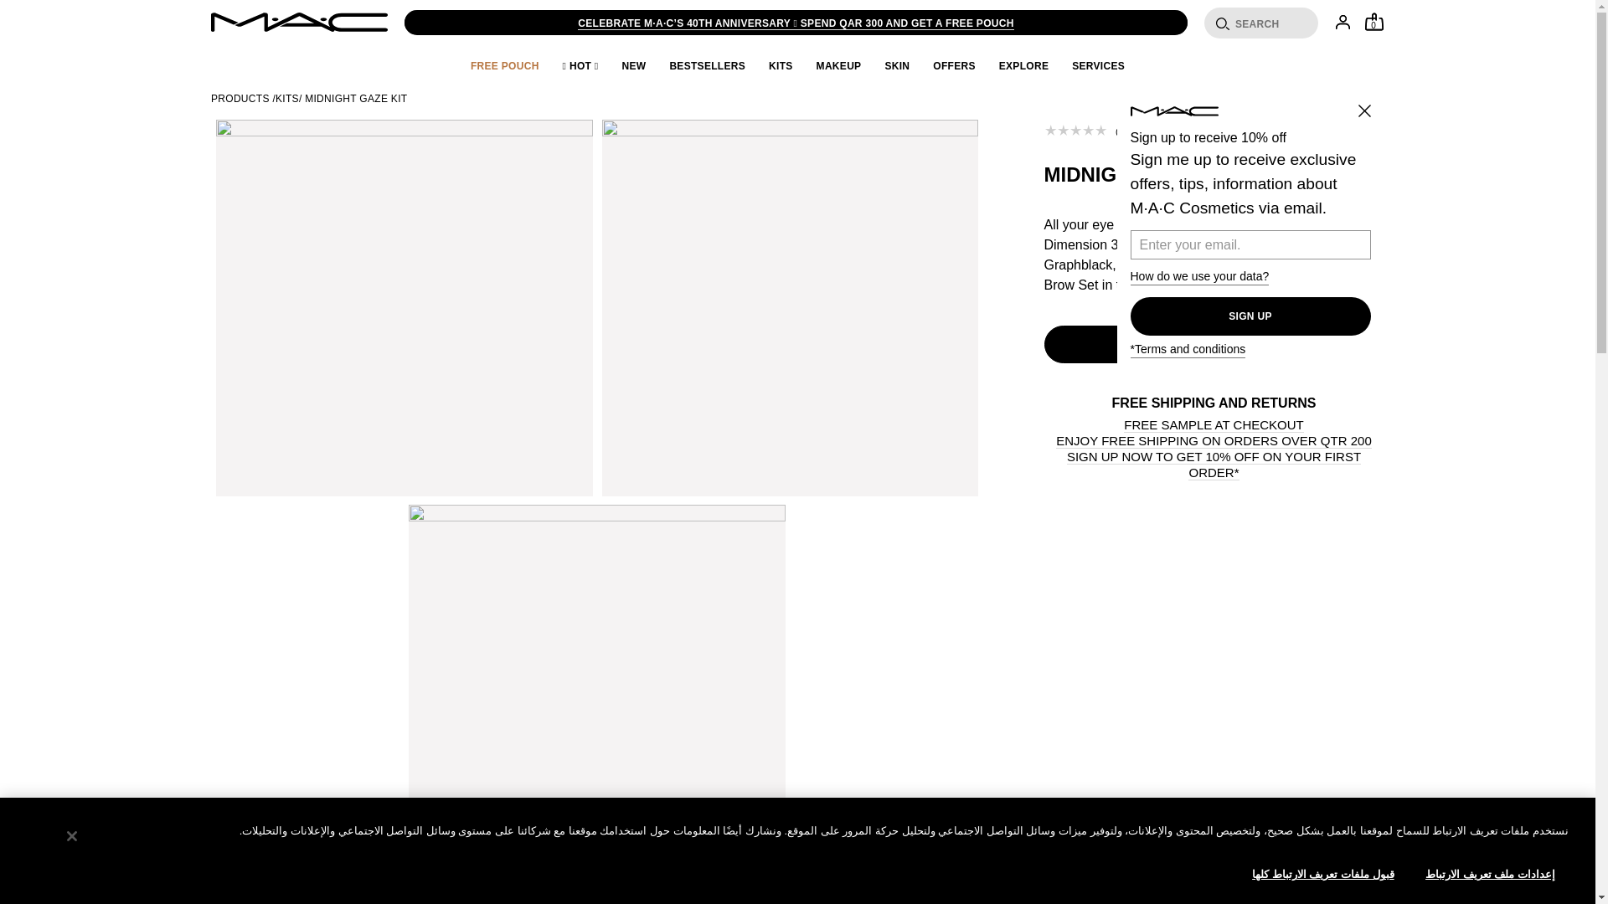 The image size is (1608, 904). Describe the element at coordinates (37, 881) in the screenshot. I see `MAC` at that location.